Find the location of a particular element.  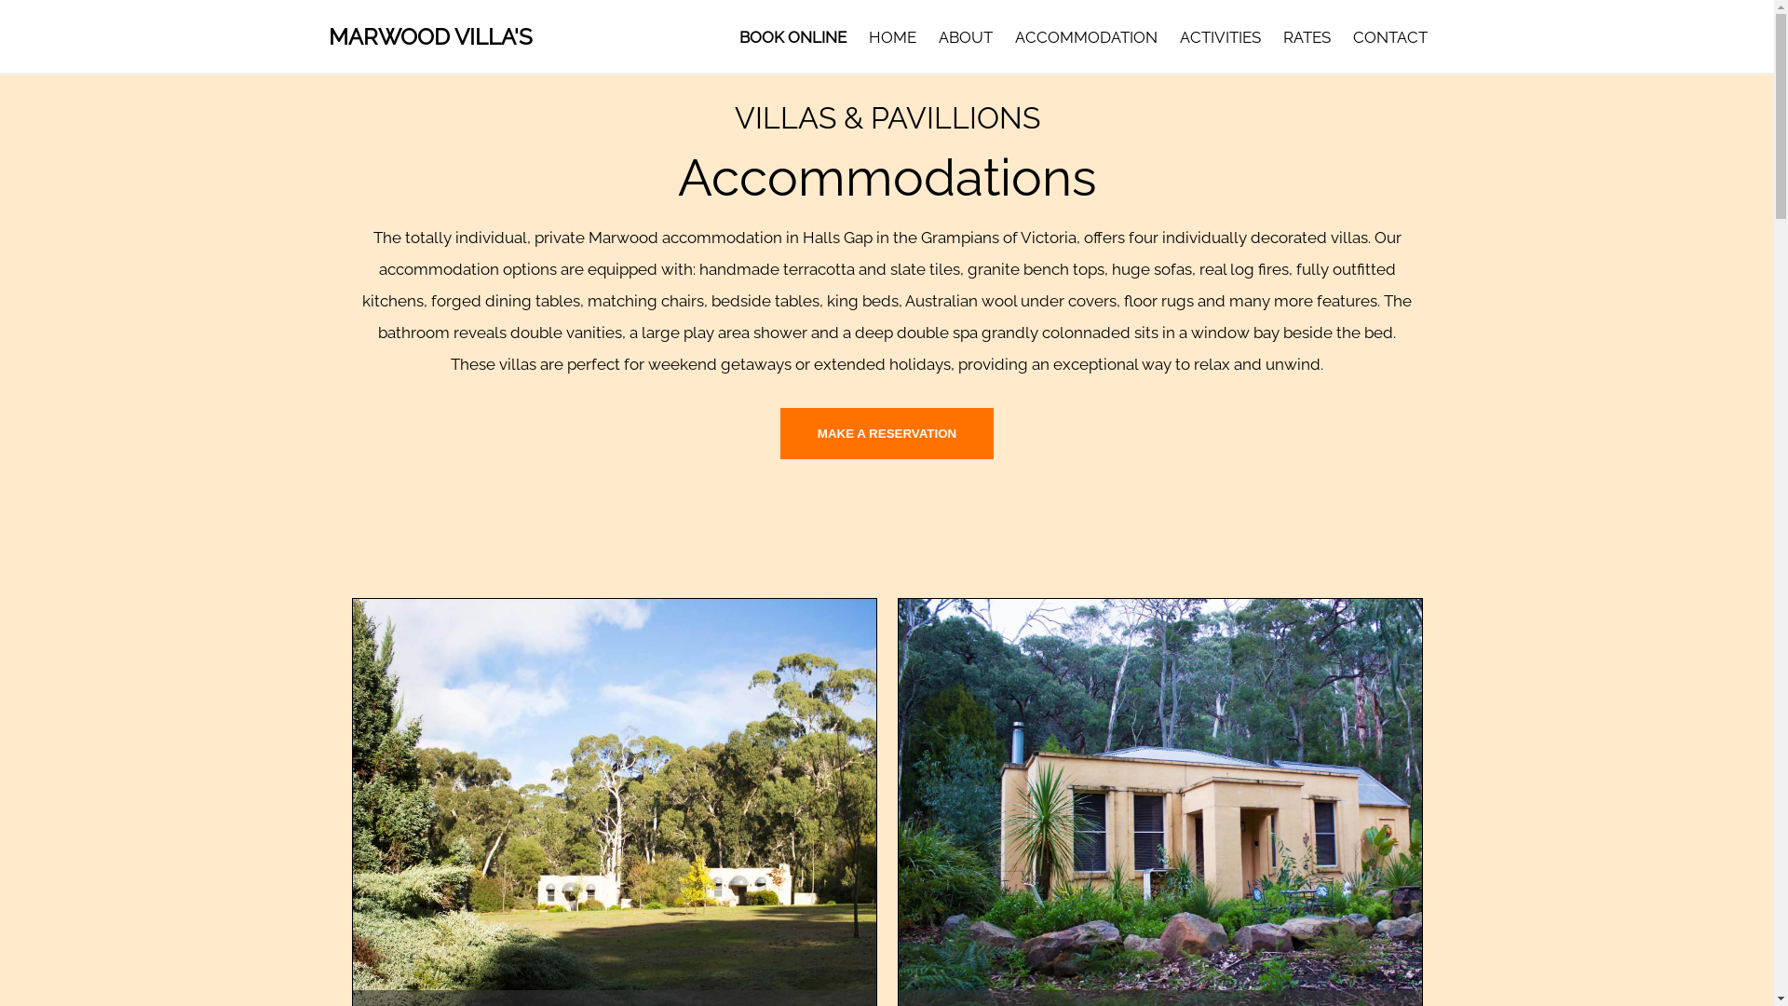

BOOK ONLINE is located at coordinates (793, 37).